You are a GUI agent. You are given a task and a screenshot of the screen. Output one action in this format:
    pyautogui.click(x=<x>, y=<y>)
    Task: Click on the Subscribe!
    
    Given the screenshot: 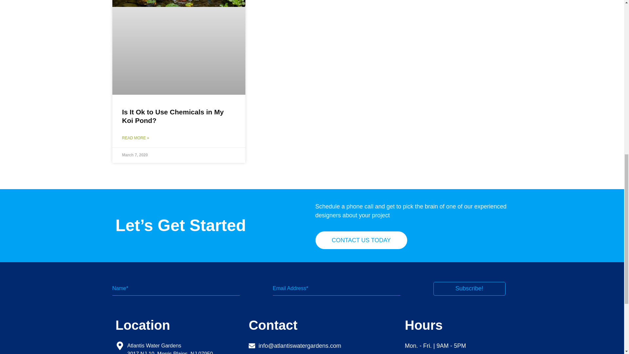 What is the action you would take?
    pyautogui.click(x=469, y=288)
    